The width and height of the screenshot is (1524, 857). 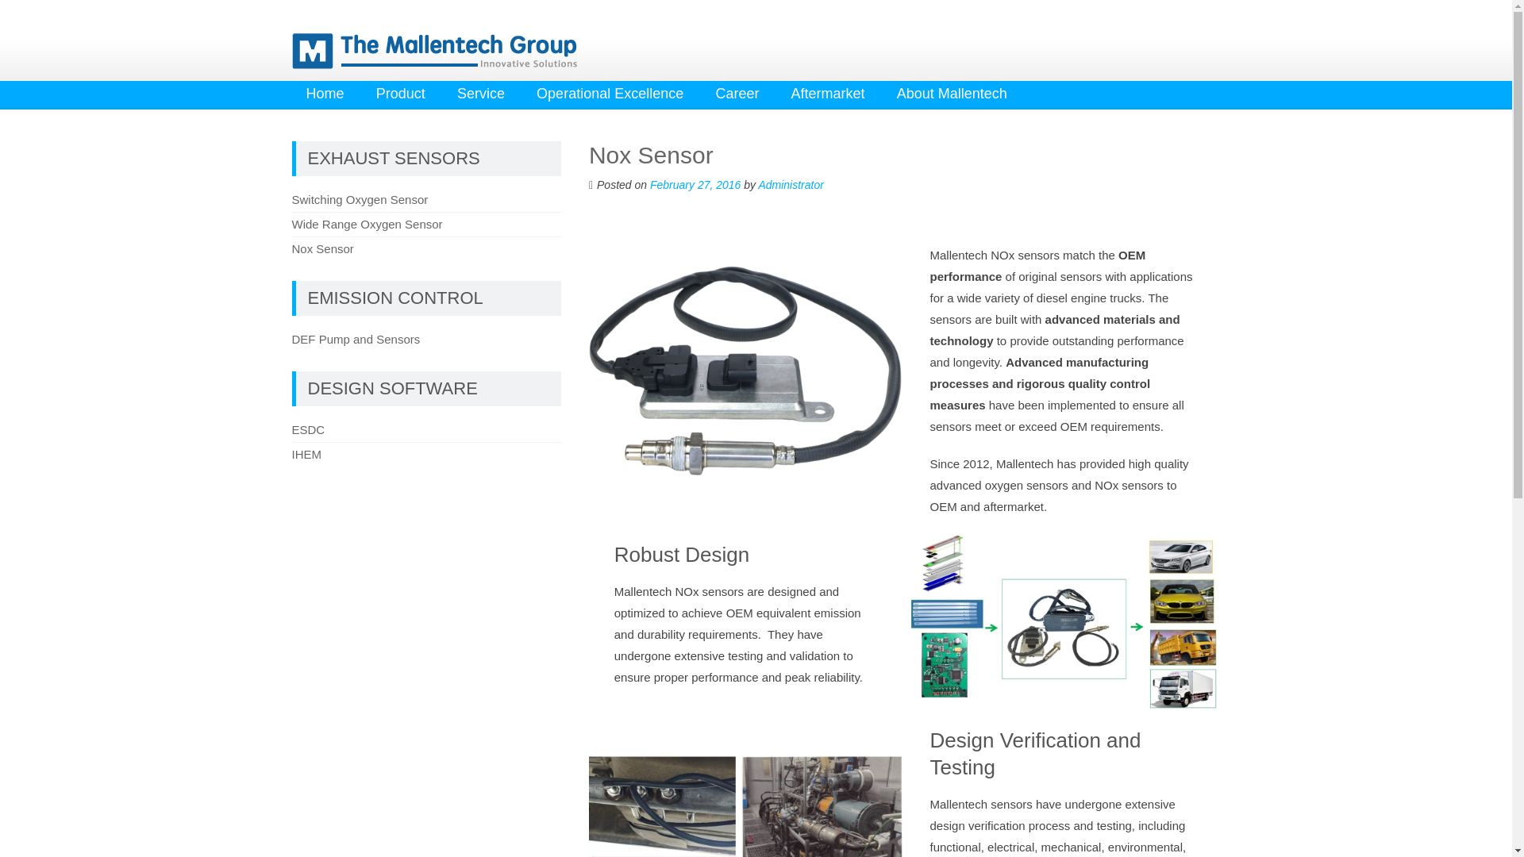 I want to click on Product, so click(x=401, y=94).